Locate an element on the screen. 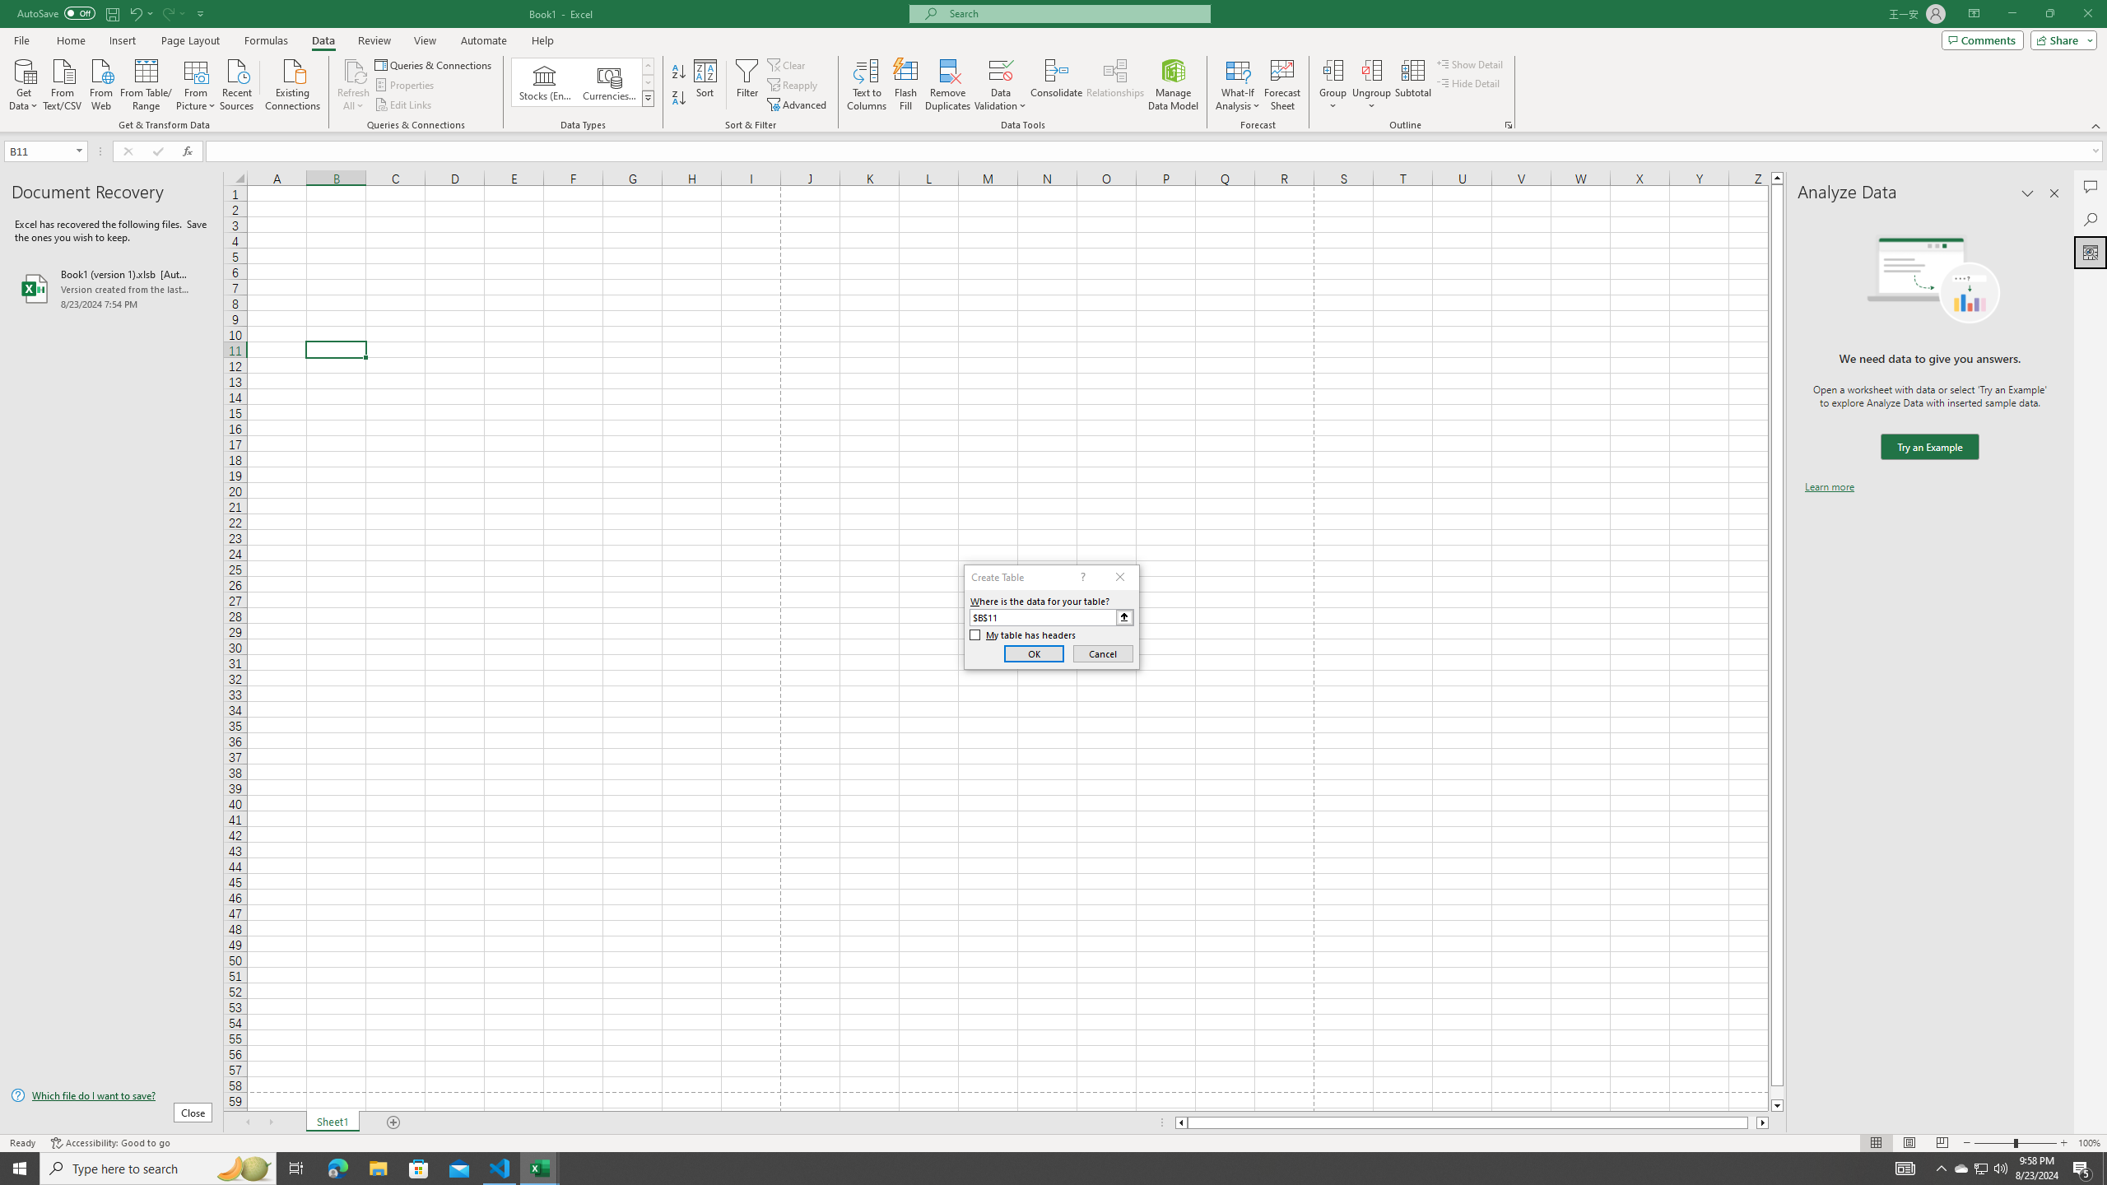  Reapply is located at coordinates (793, 86).